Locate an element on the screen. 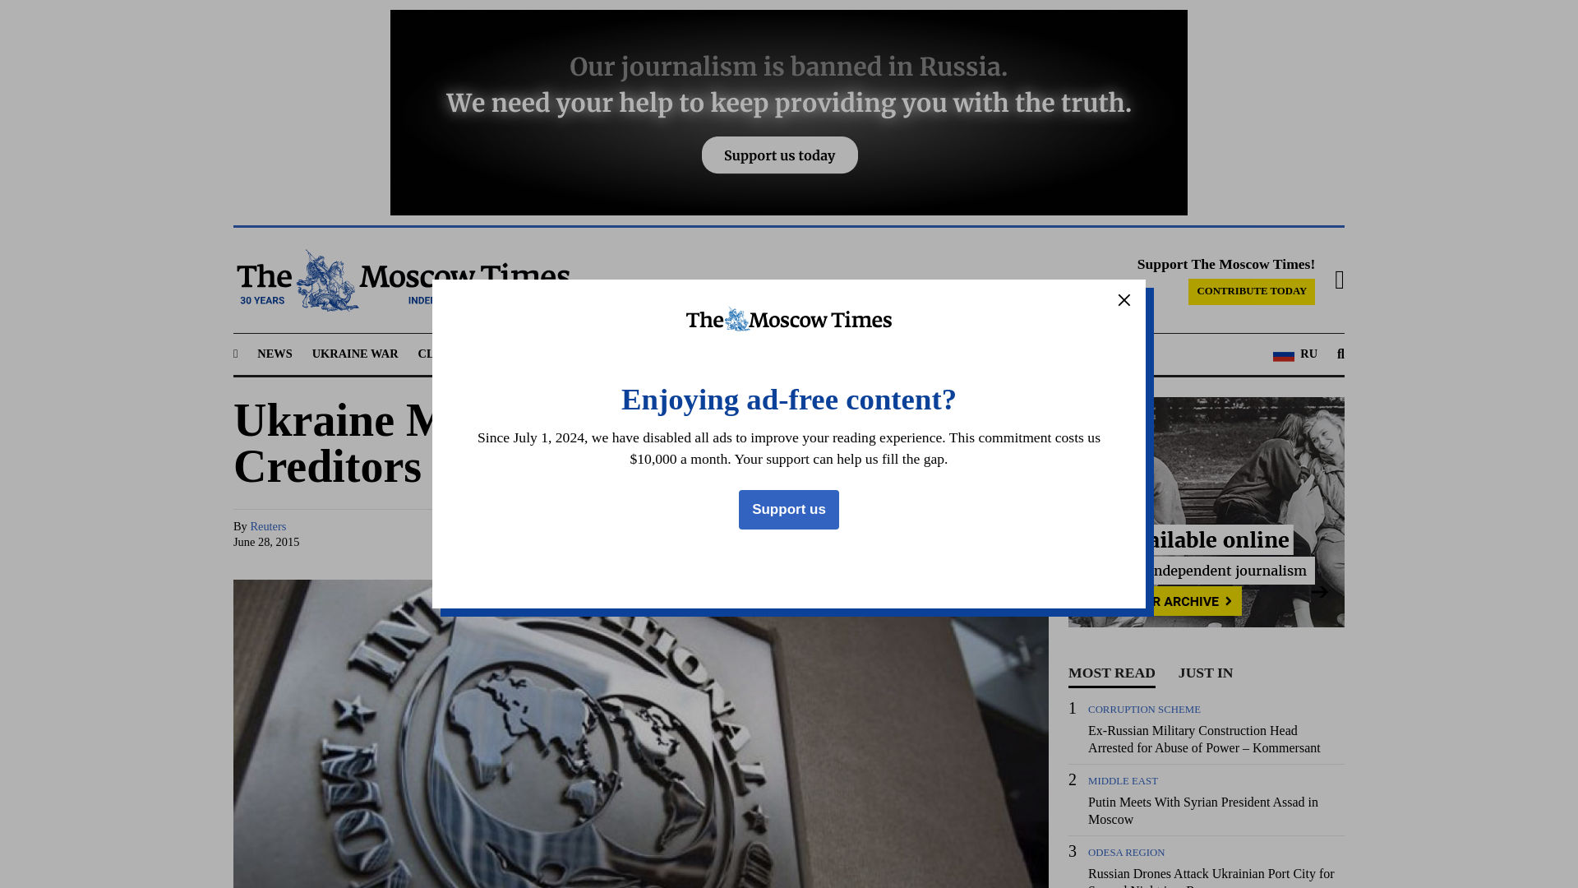  NEWS is located at coordinates (275, 354).